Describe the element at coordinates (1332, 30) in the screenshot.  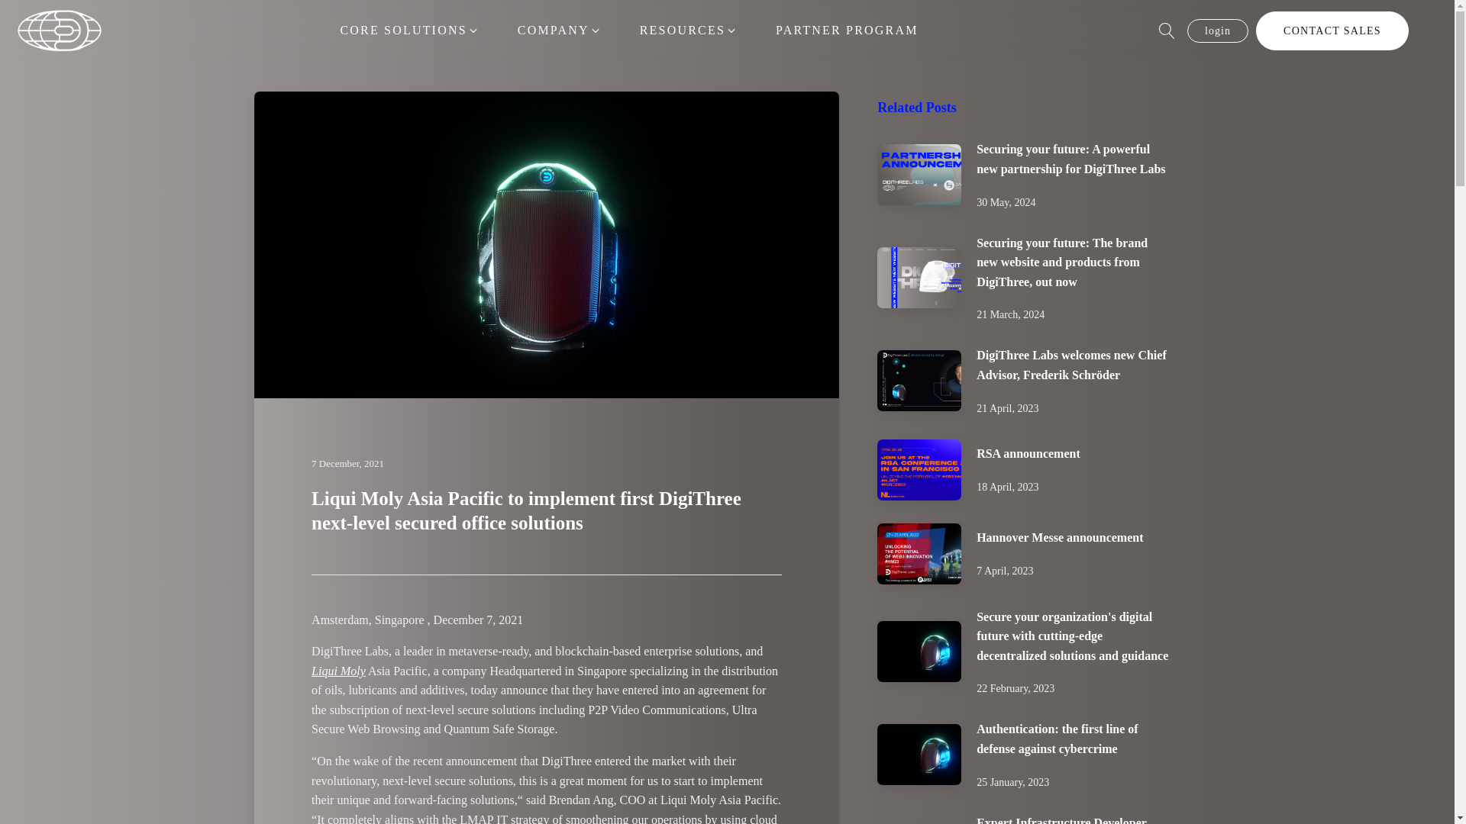
I see `CONTACT SALES` at that location.